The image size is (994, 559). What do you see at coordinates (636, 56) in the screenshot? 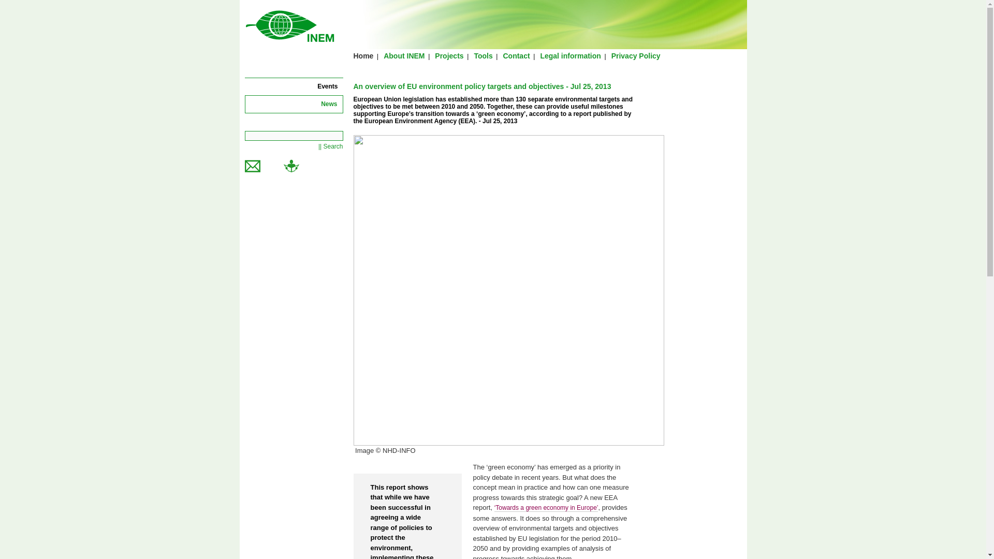
I see `Privacy Policy` at bounding box center [636, 56].